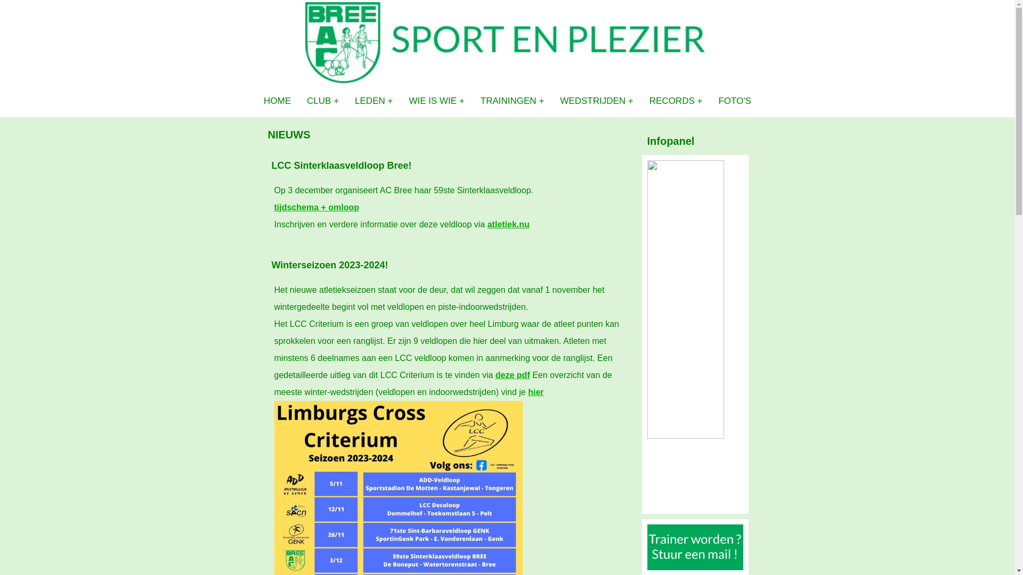 This screenshot has height=575, width=1023. Describe the element at coordinates (277, 101) in the screenshot. I see `HOME` at that location.